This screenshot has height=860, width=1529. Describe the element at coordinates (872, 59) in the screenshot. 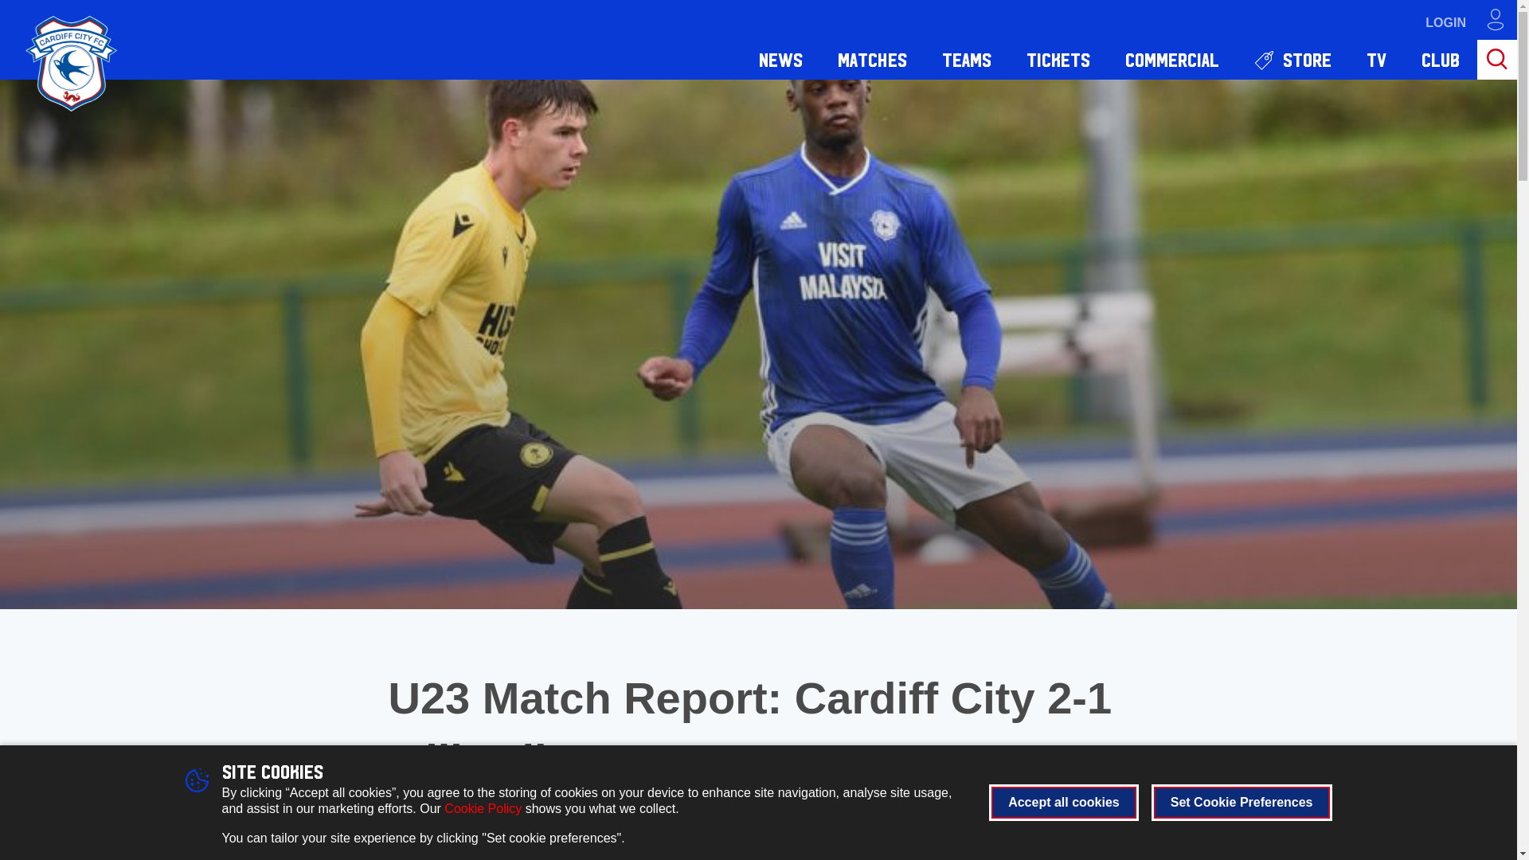

I see `MATCHES` at that location.